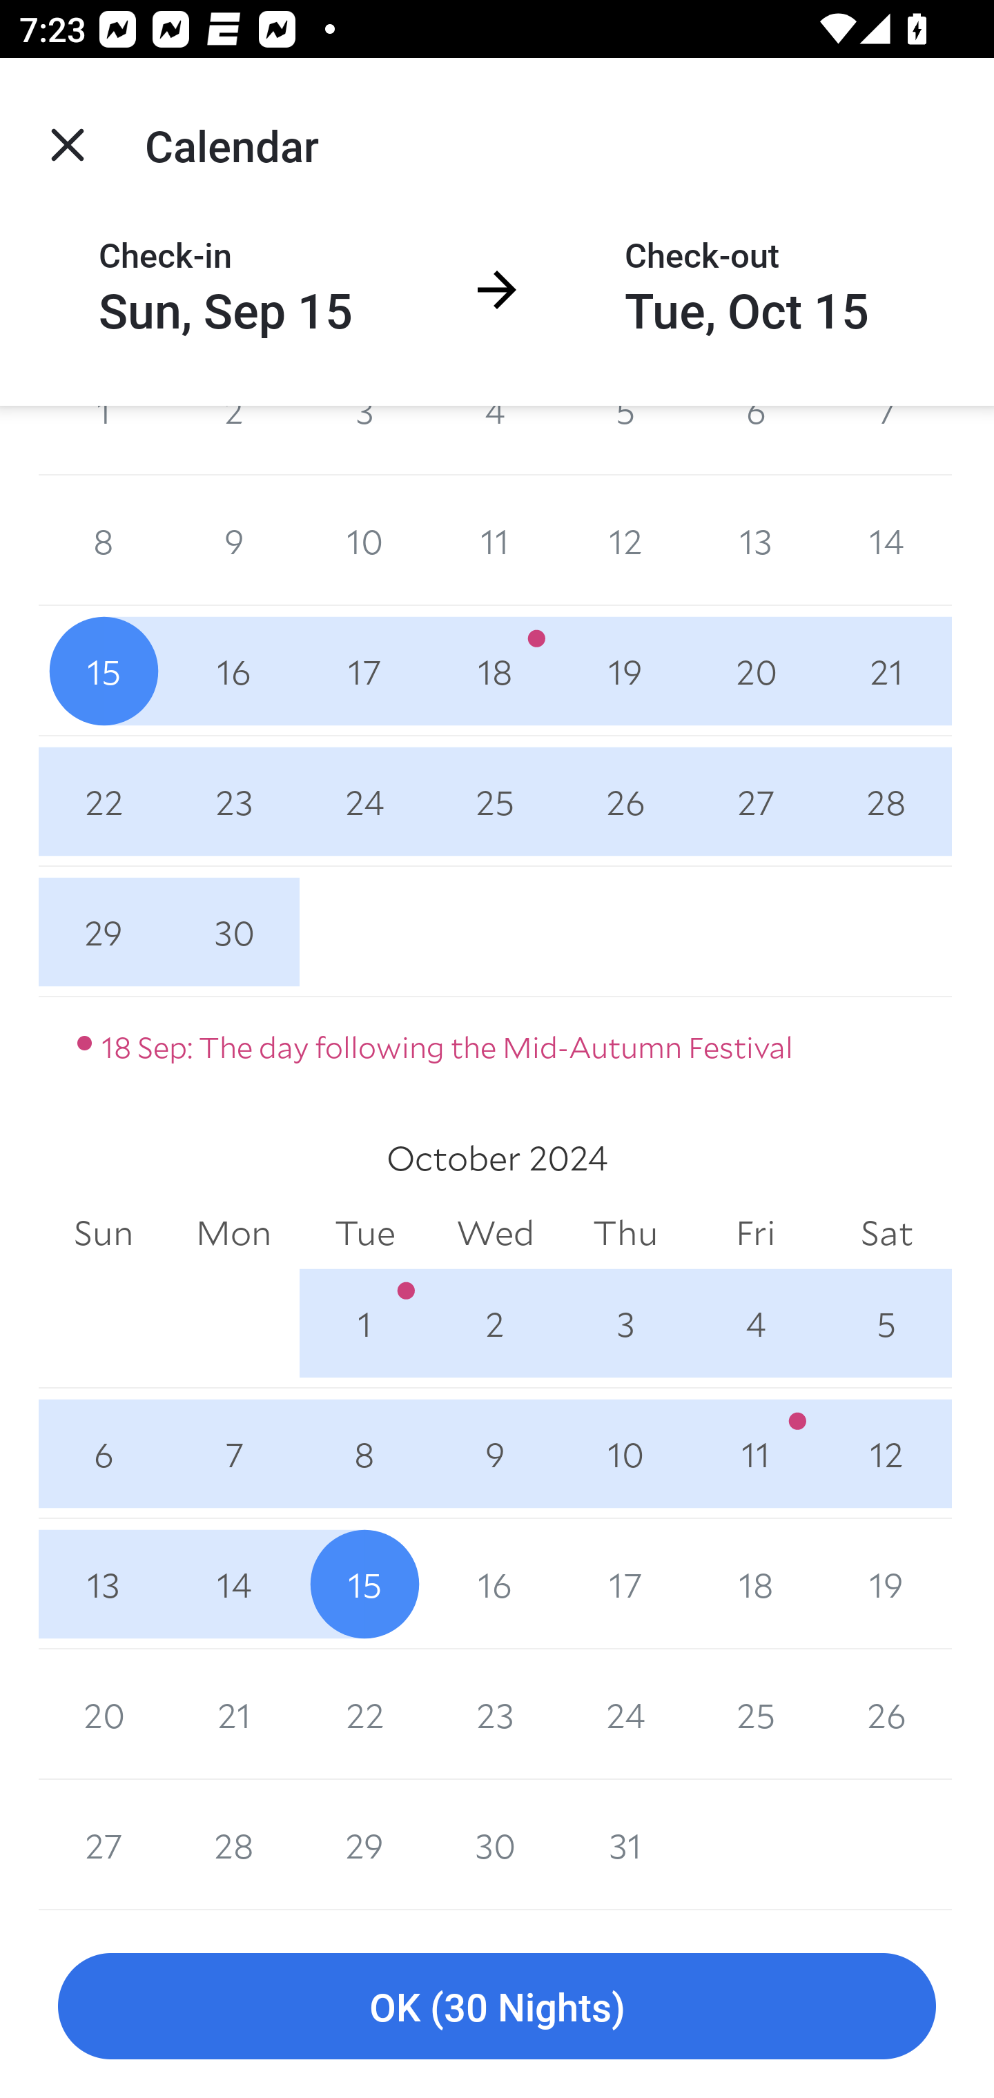 This screenshot has width=994, height=2098. What do you see at coordinates (886, 671) in the screenshot?
I see `21 21 September 2024` at bounding box center [886, 671].